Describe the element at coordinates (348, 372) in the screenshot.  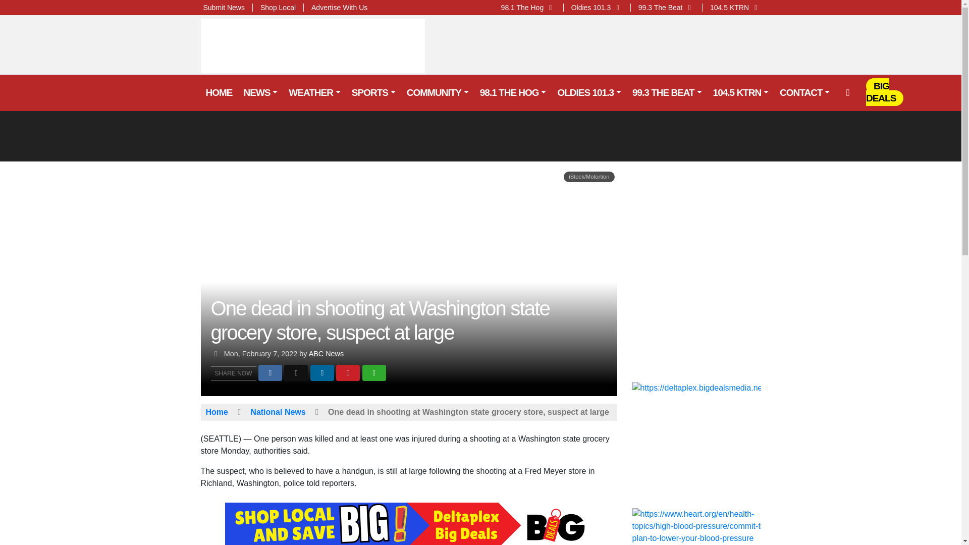
I see `Share to Pinterest` at that location.